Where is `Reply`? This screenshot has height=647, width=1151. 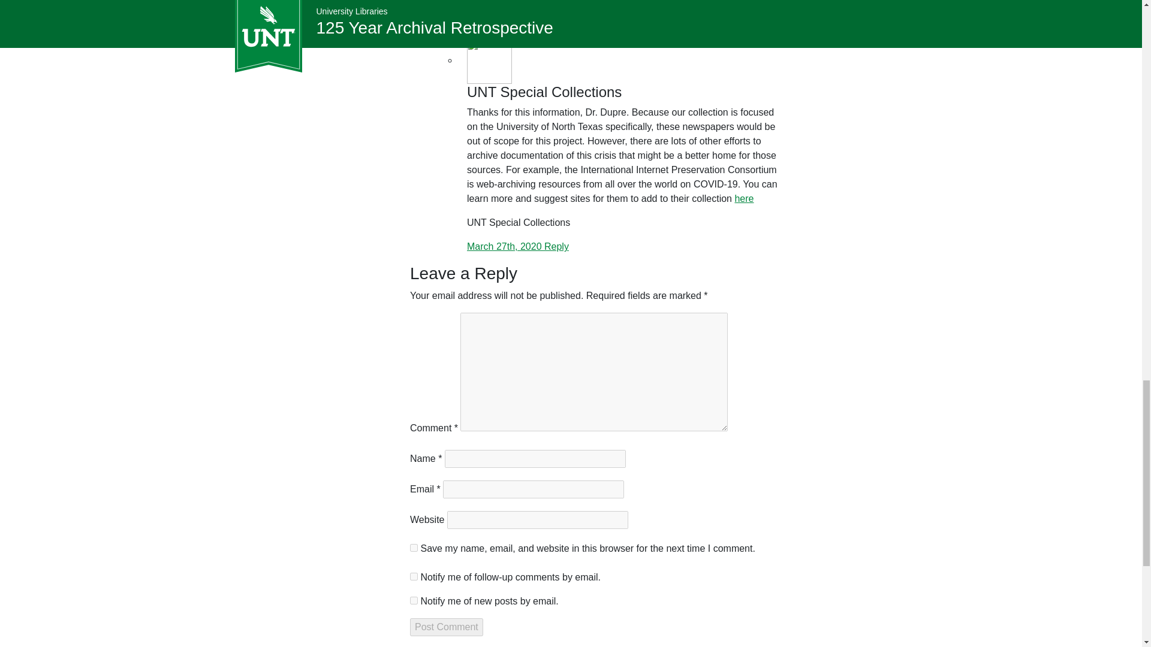
Reply is located at coordinates (532, 31).